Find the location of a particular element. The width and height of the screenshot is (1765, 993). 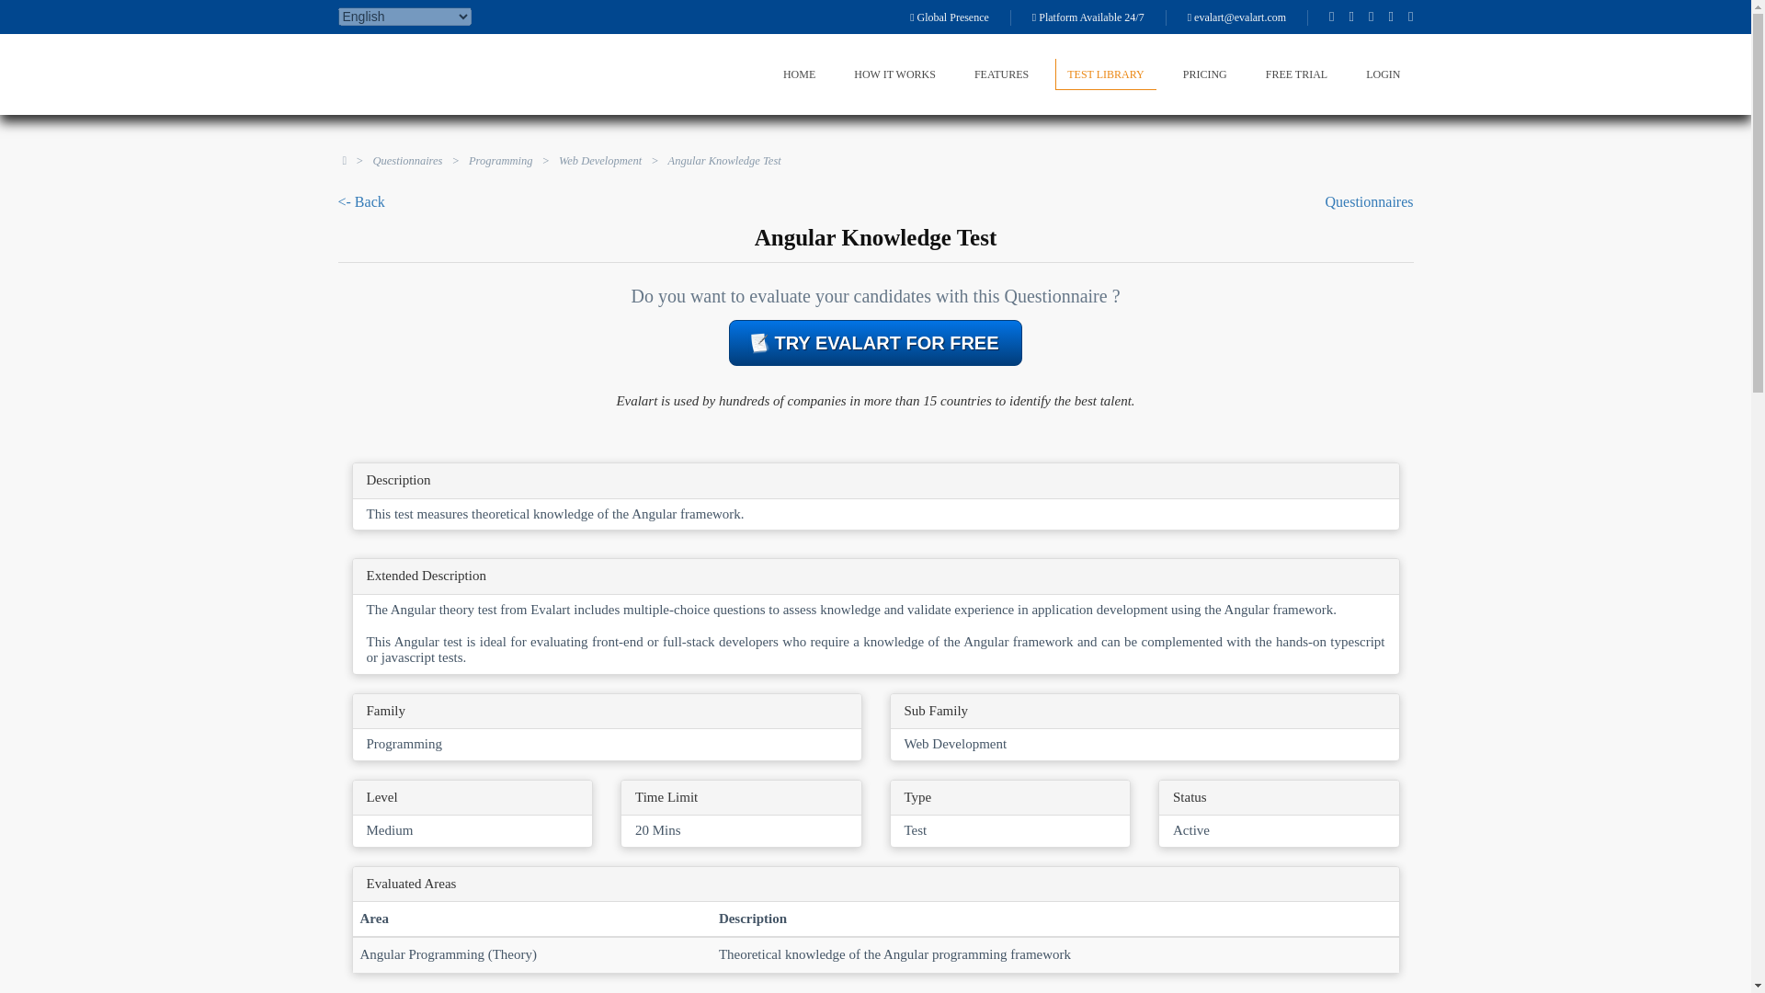

PRICING is located at coordinates (1204, 74).